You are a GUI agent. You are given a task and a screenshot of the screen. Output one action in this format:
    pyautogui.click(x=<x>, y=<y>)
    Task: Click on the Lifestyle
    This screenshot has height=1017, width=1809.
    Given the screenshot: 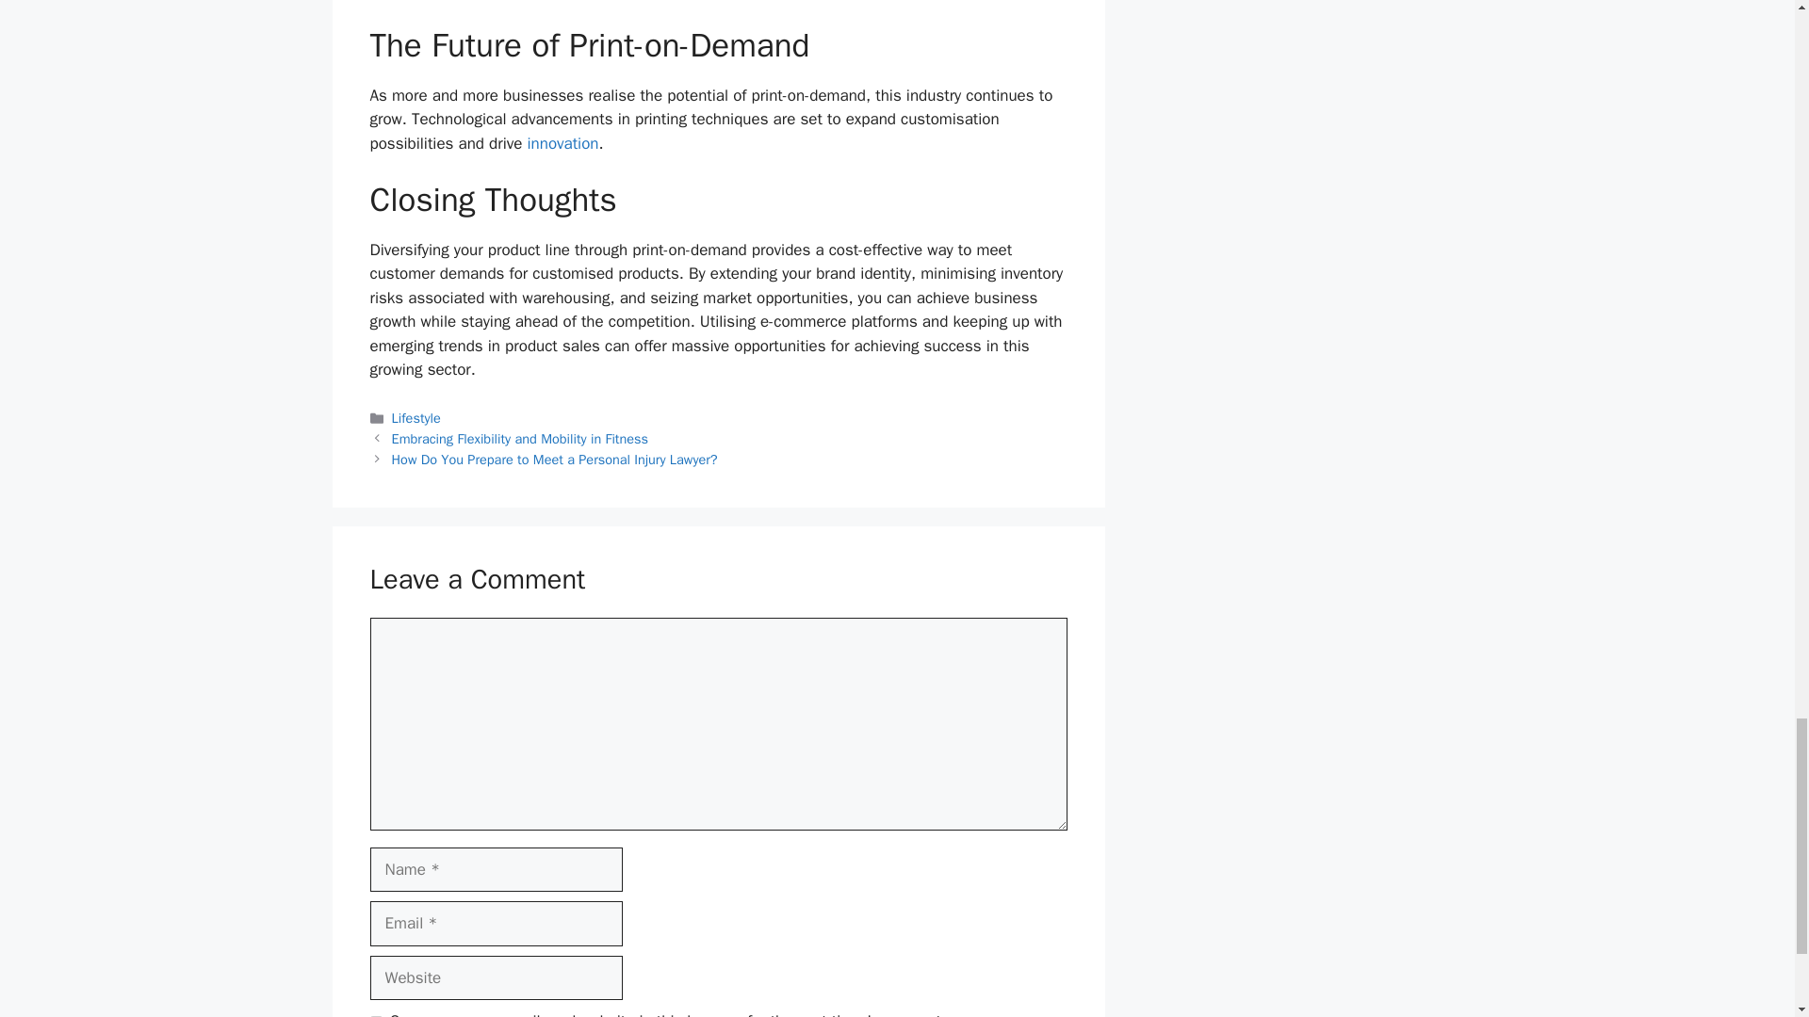 What is the action you would take?
    pyautogui.click(x=416, y=418)
    